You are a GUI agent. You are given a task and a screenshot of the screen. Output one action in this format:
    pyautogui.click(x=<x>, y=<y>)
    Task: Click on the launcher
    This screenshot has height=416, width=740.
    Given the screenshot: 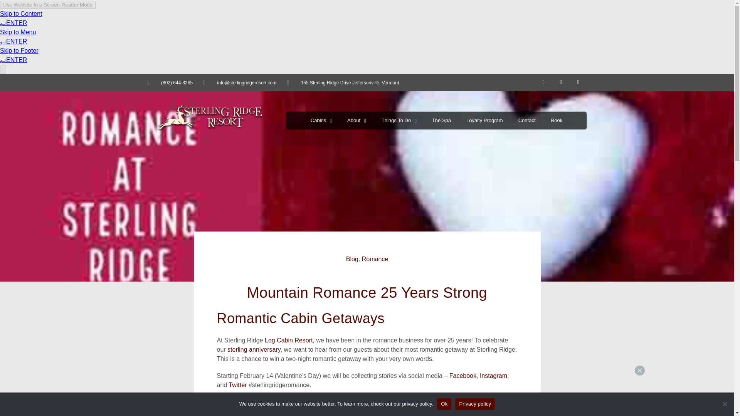 What is the action you would take?
    pyautogui.click(x=714, y=401)
    